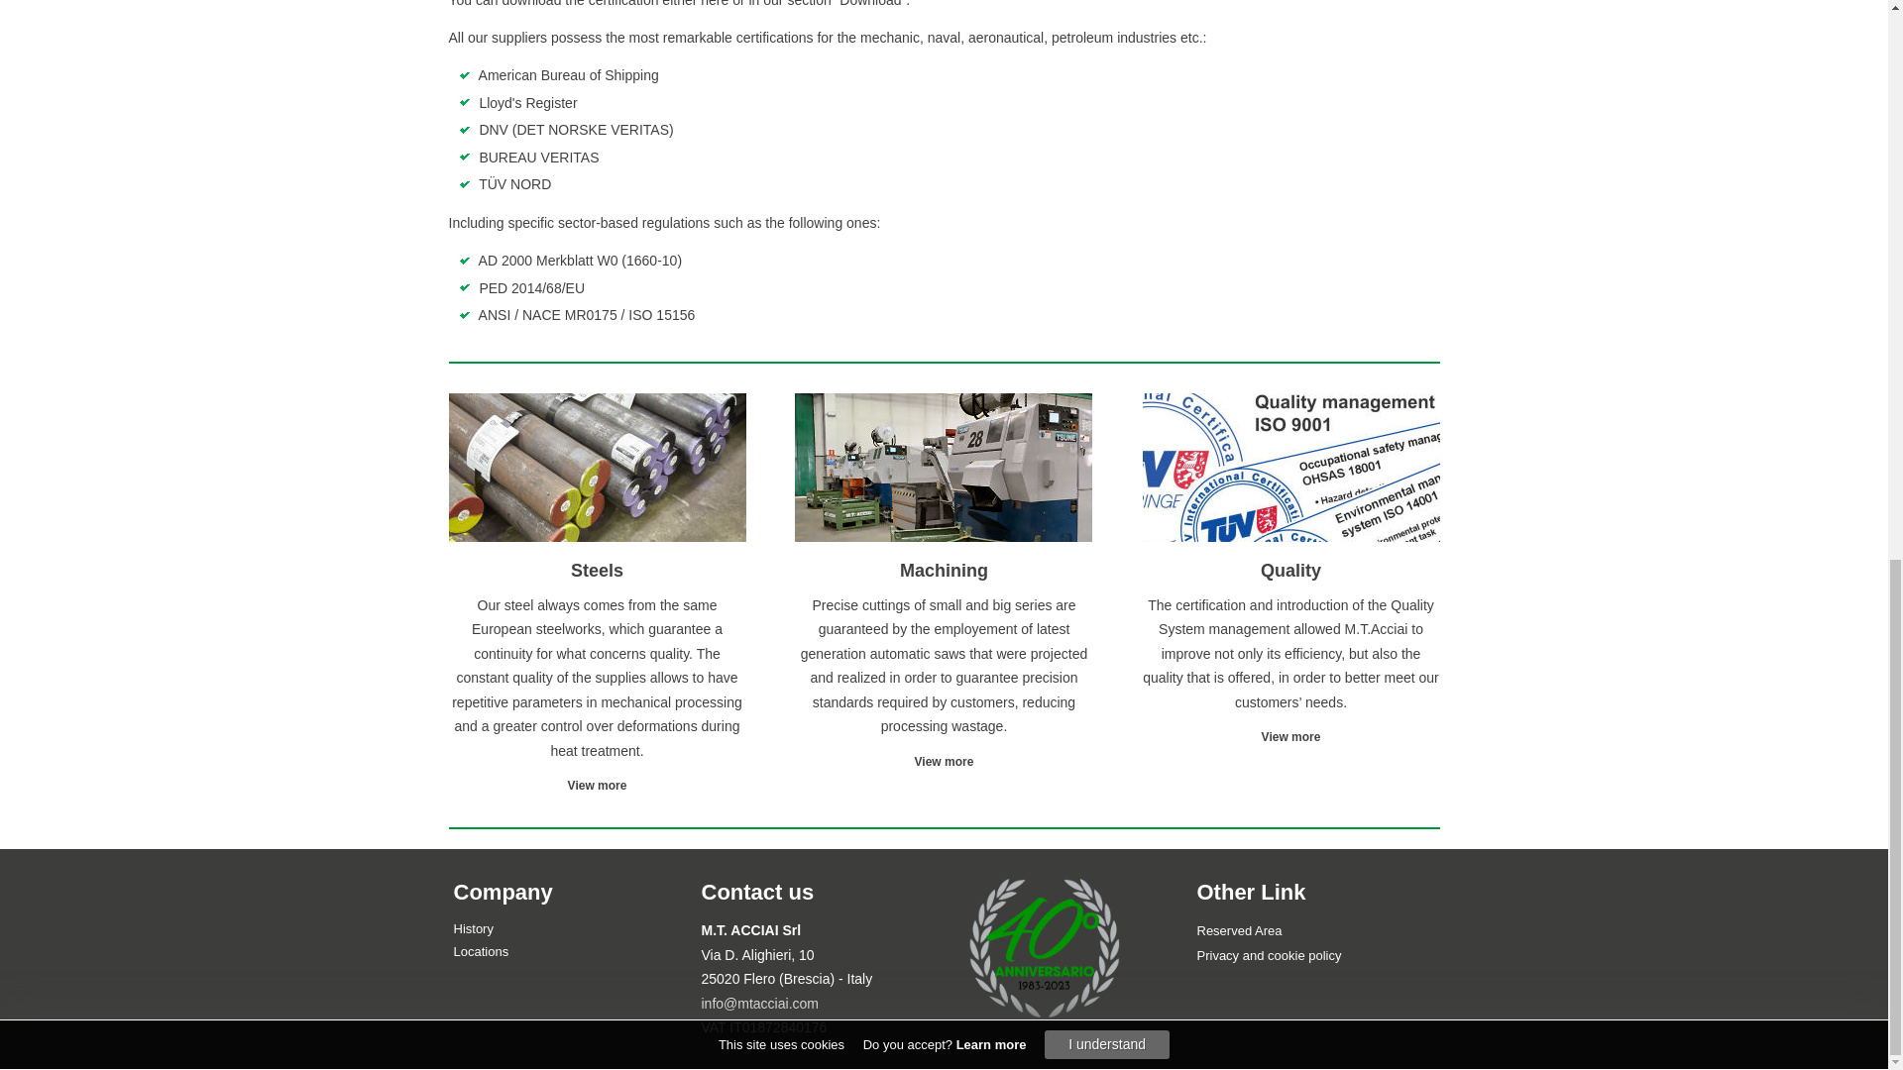  What do you see at coordinates (1269, 955) in the screenshot?
I see `Privacy and cookie policy` at bounding box center [1269, 955].